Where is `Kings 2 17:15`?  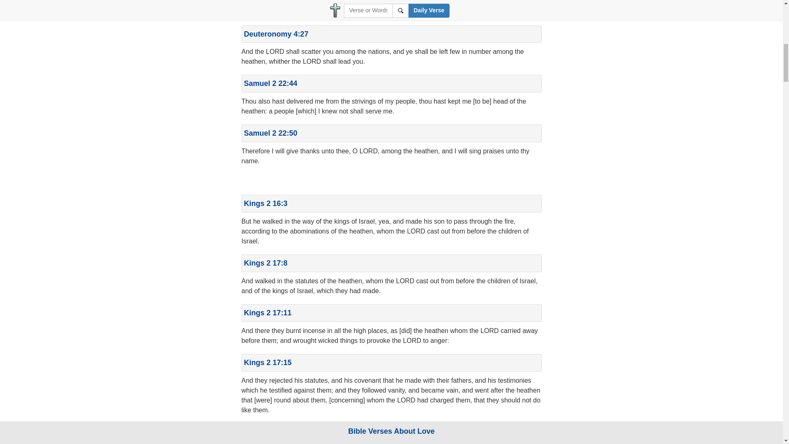 Kings 2 17:15 is located at coordinates (268, 363).